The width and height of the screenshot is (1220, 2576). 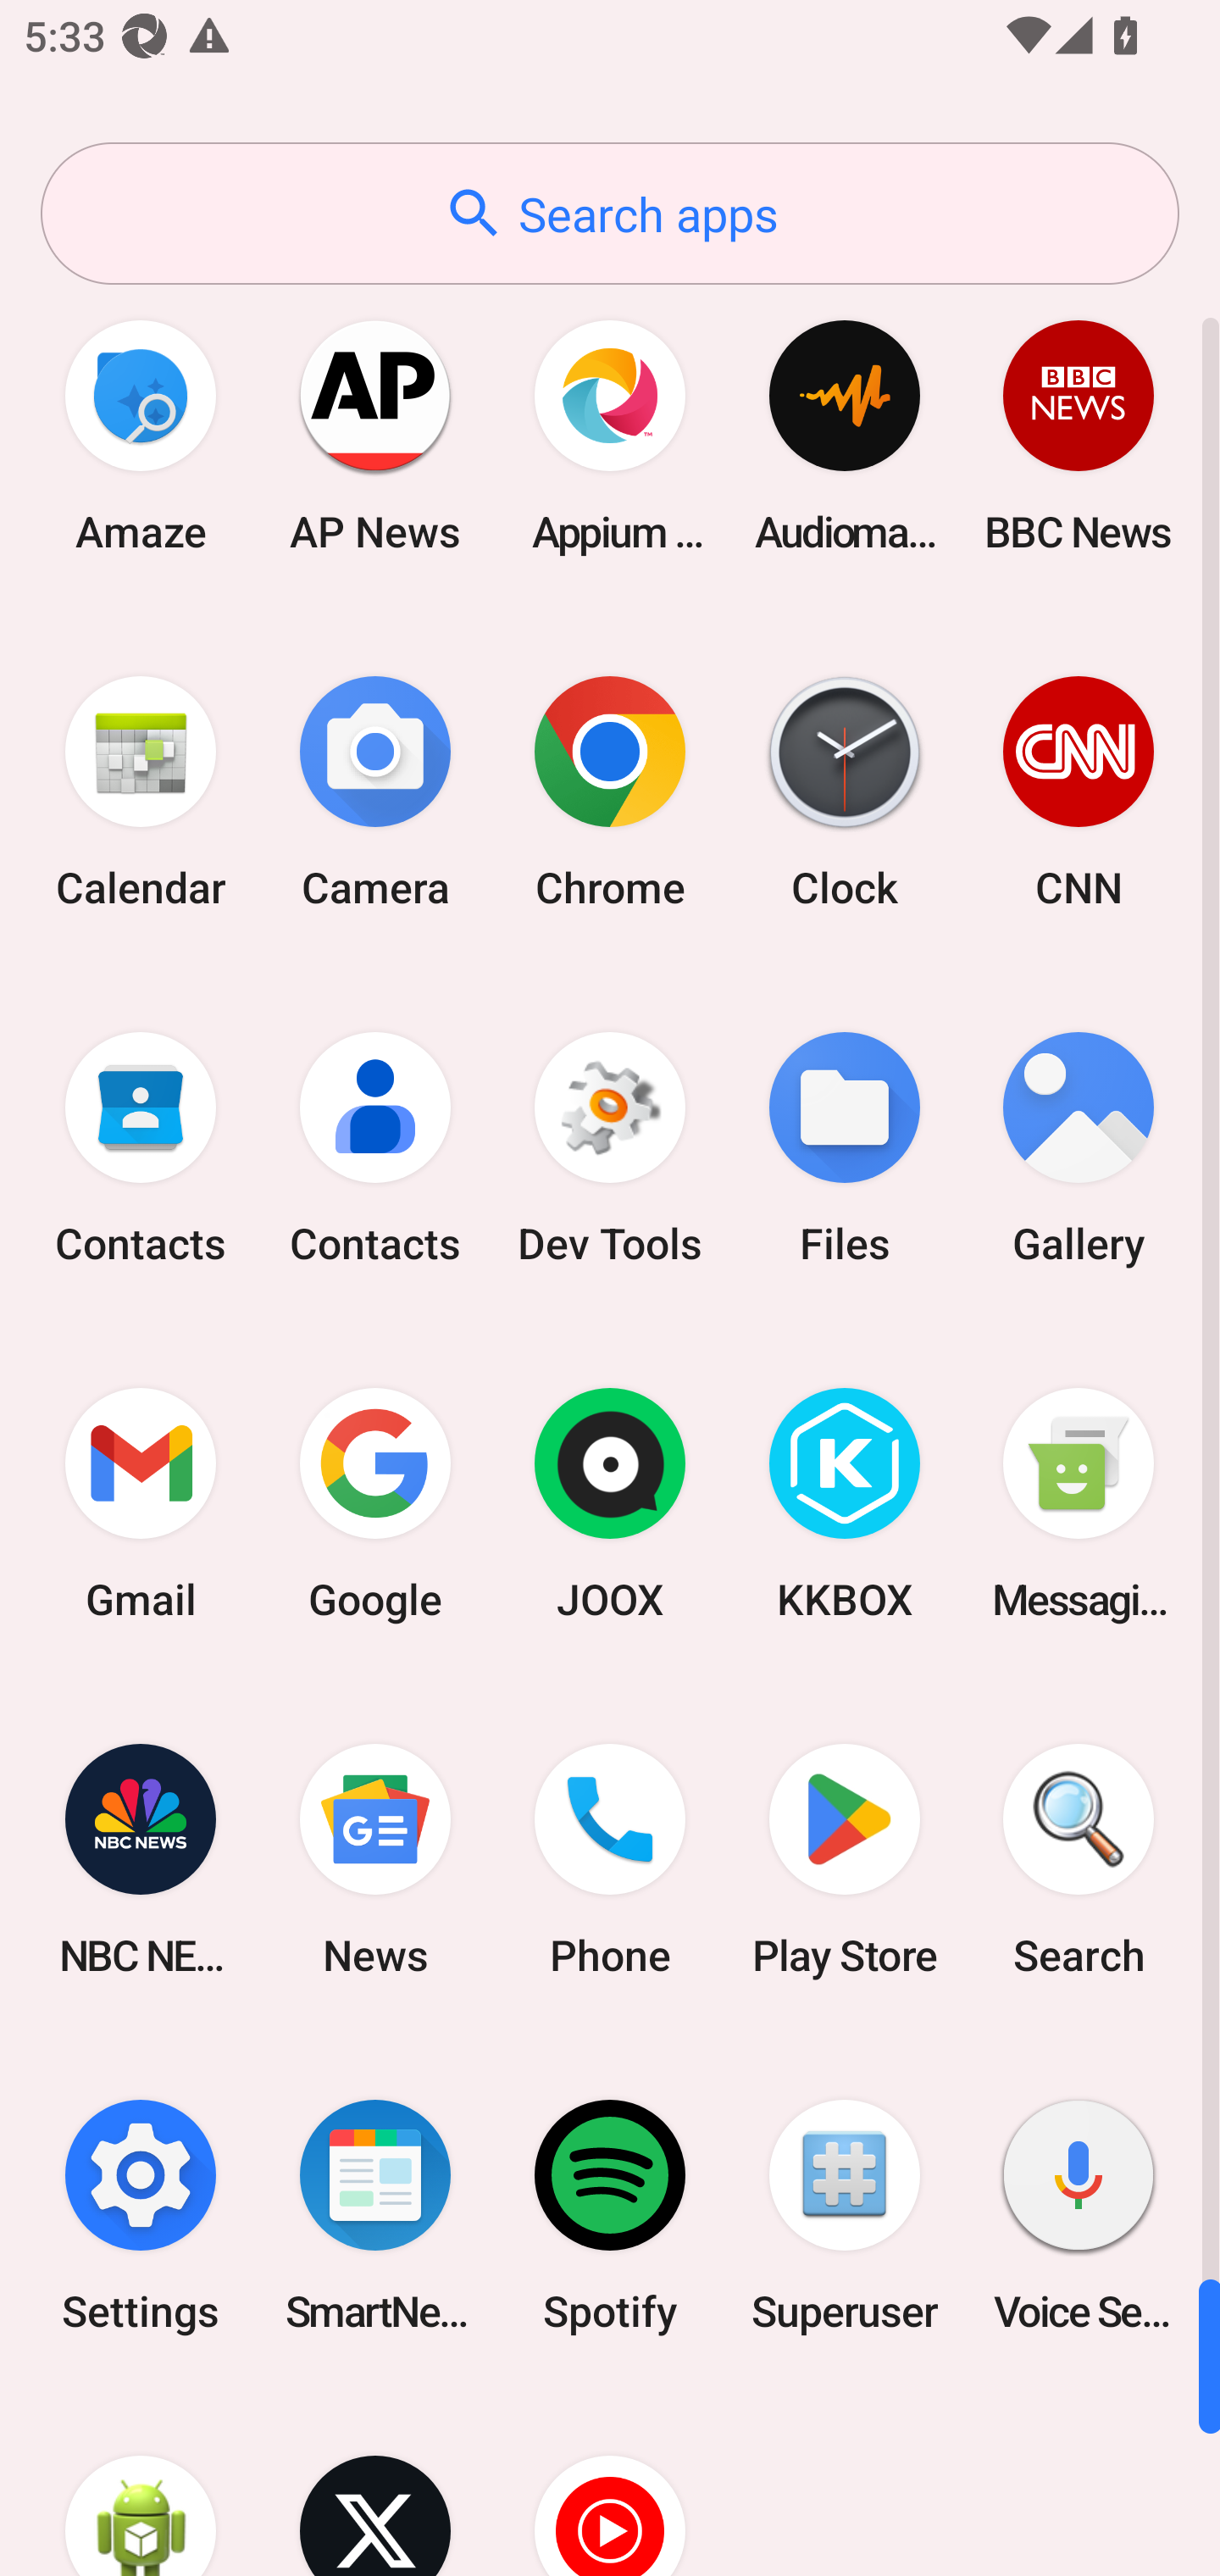 What do you see at coordinates (844, 1149) in the screenshot?
I see `Files` at bounding box center [844, 1149].